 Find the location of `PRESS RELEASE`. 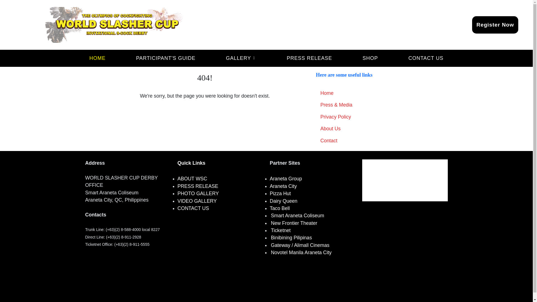

PRESS RELEASE is located at coordinates (309, 58).